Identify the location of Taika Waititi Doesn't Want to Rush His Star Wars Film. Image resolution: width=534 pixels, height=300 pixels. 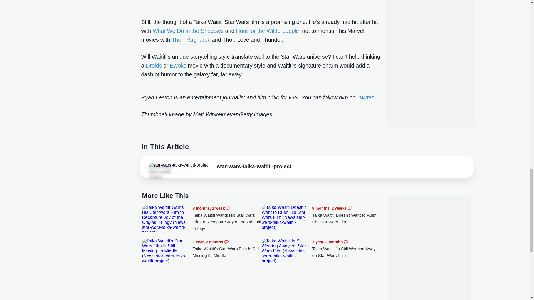
(347, 215).